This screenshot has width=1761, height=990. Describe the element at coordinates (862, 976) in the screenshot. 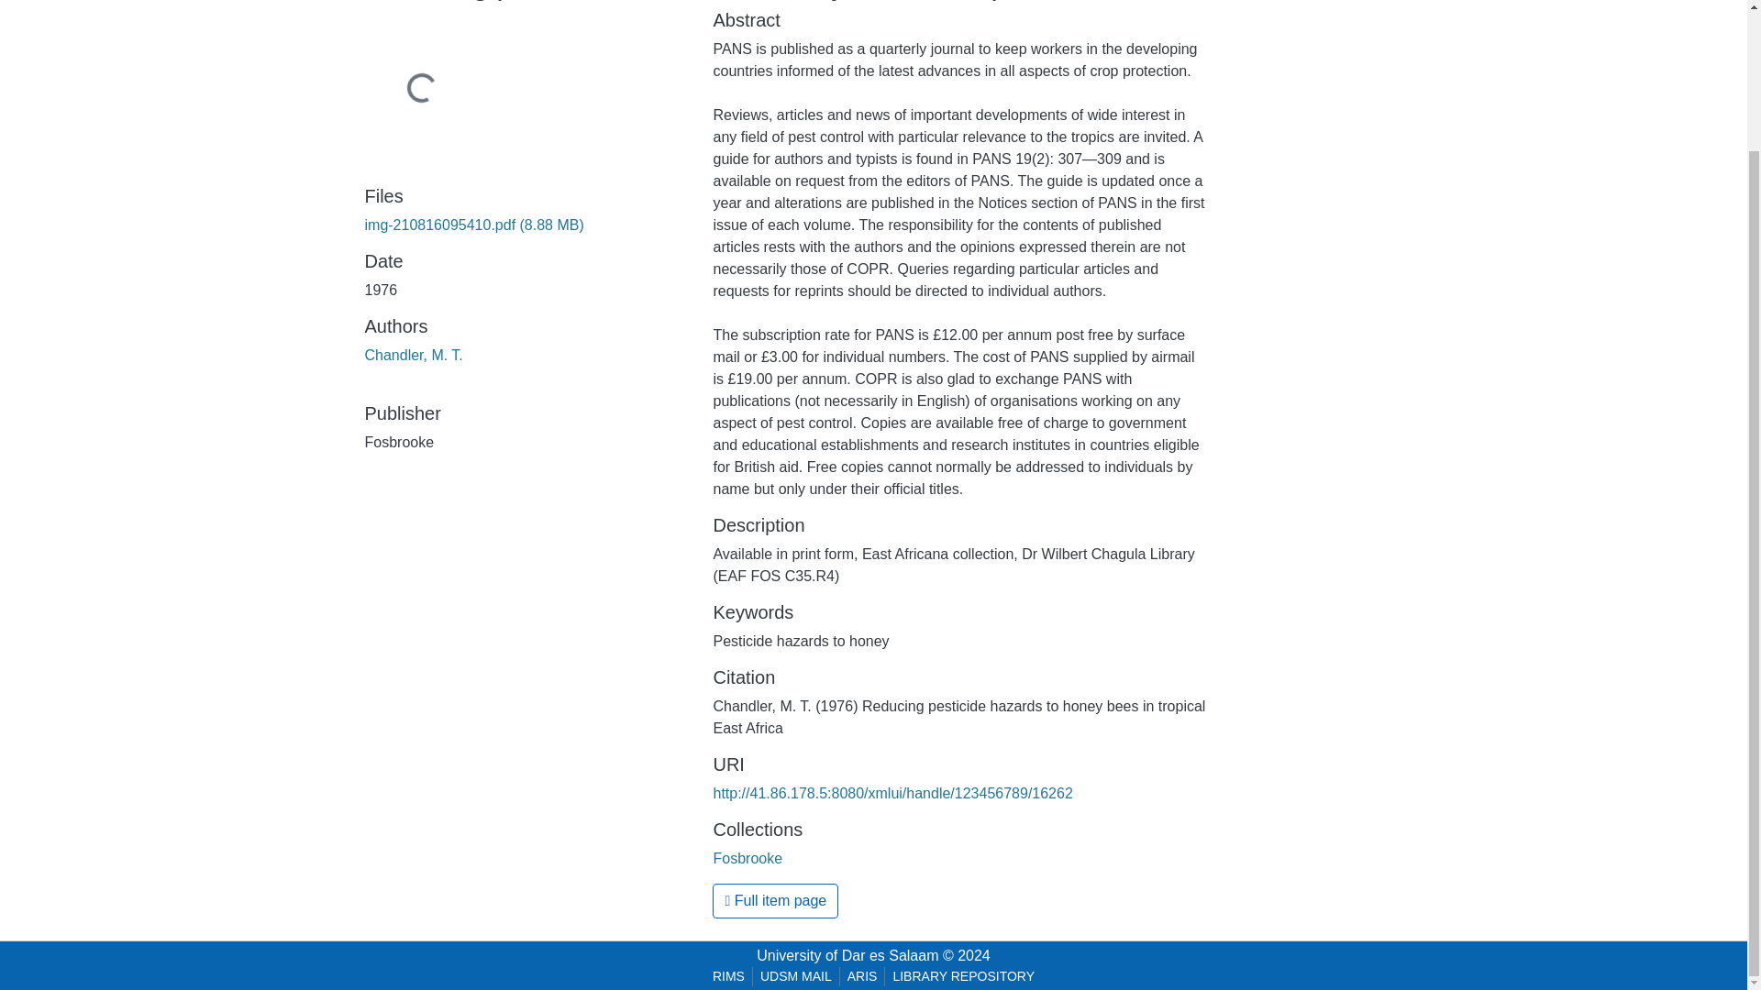

I see `ARIS` at that location.